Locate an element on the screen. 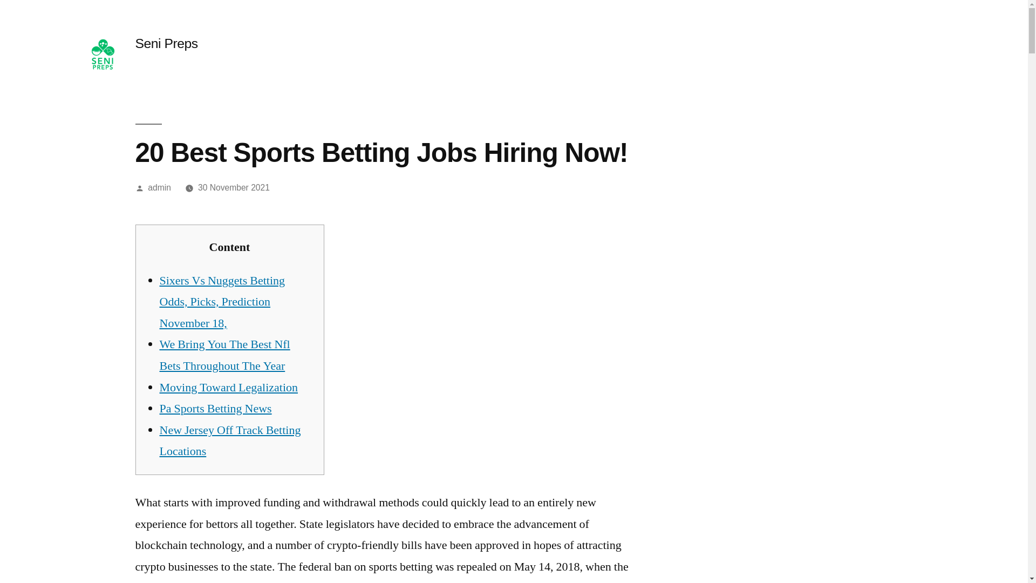 Image resolution: width=1036 pixels, height=583 pixels. Pa Sports Betting News is located at coordinates (215, 409).